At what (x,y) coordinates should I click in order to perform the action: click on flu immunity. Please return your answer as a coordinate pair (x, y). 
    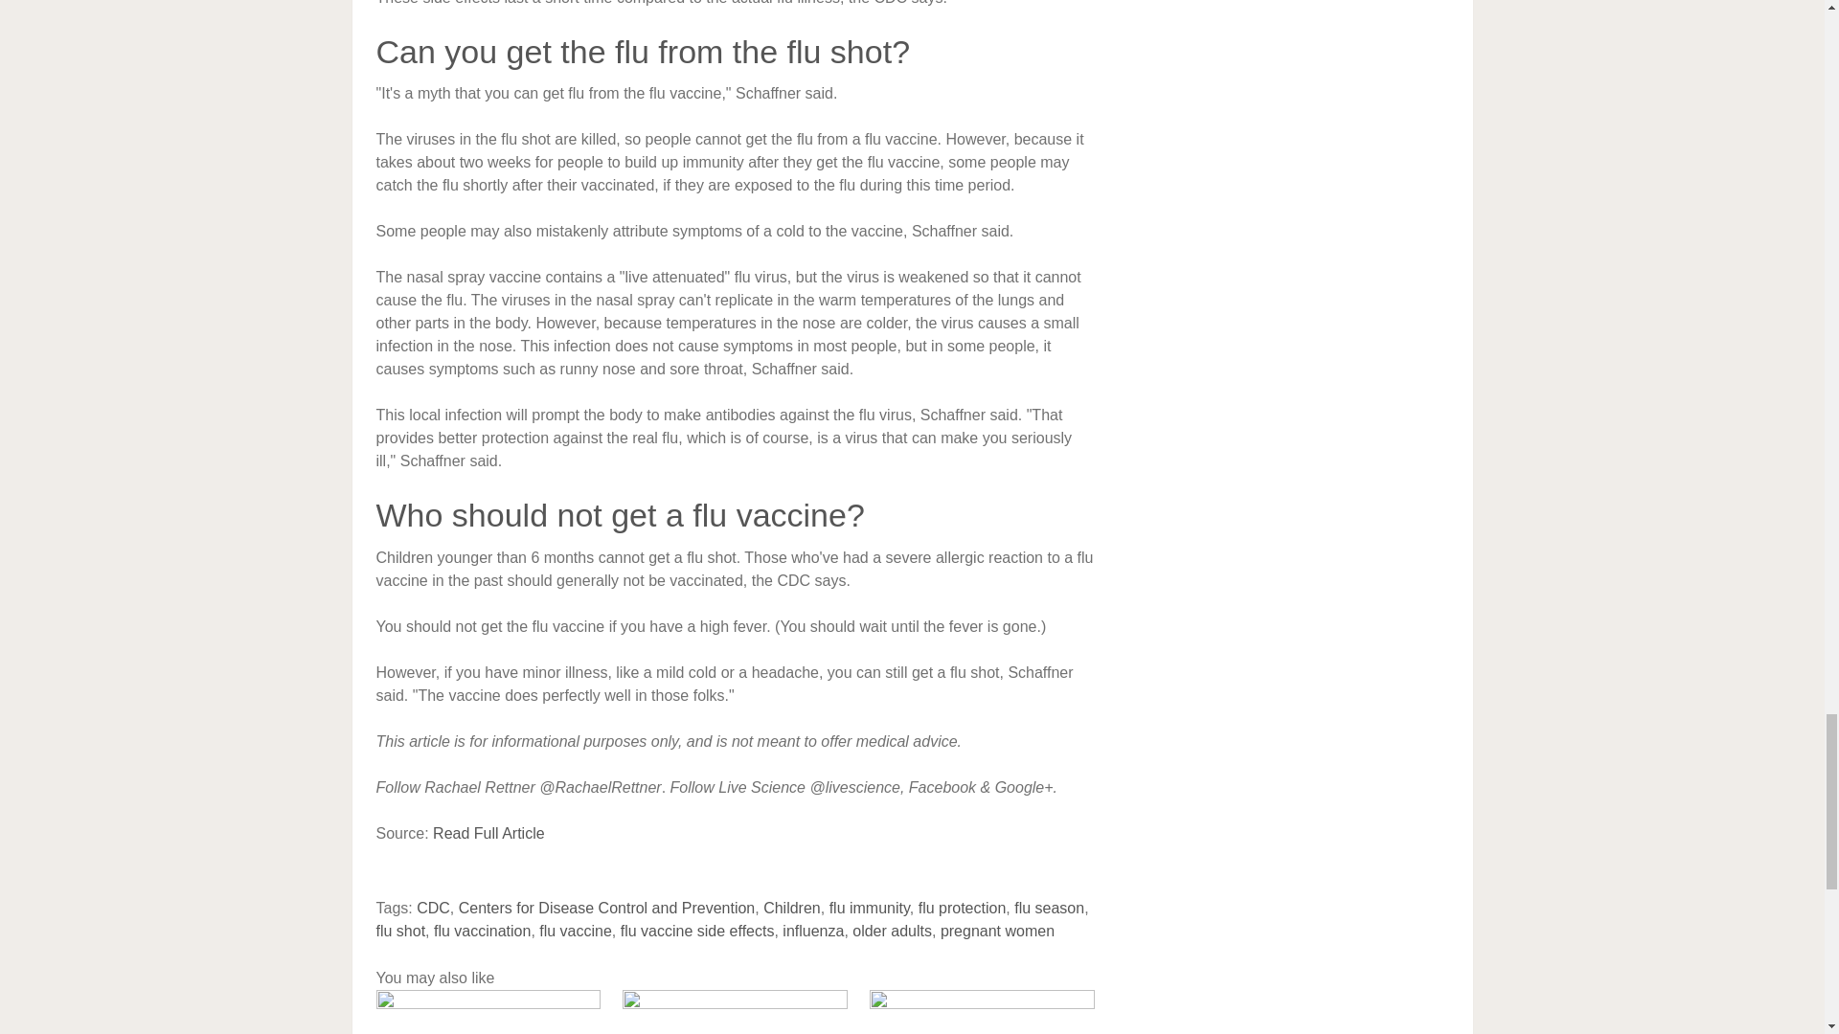
    Looking at the image, I should click on (870, 908).